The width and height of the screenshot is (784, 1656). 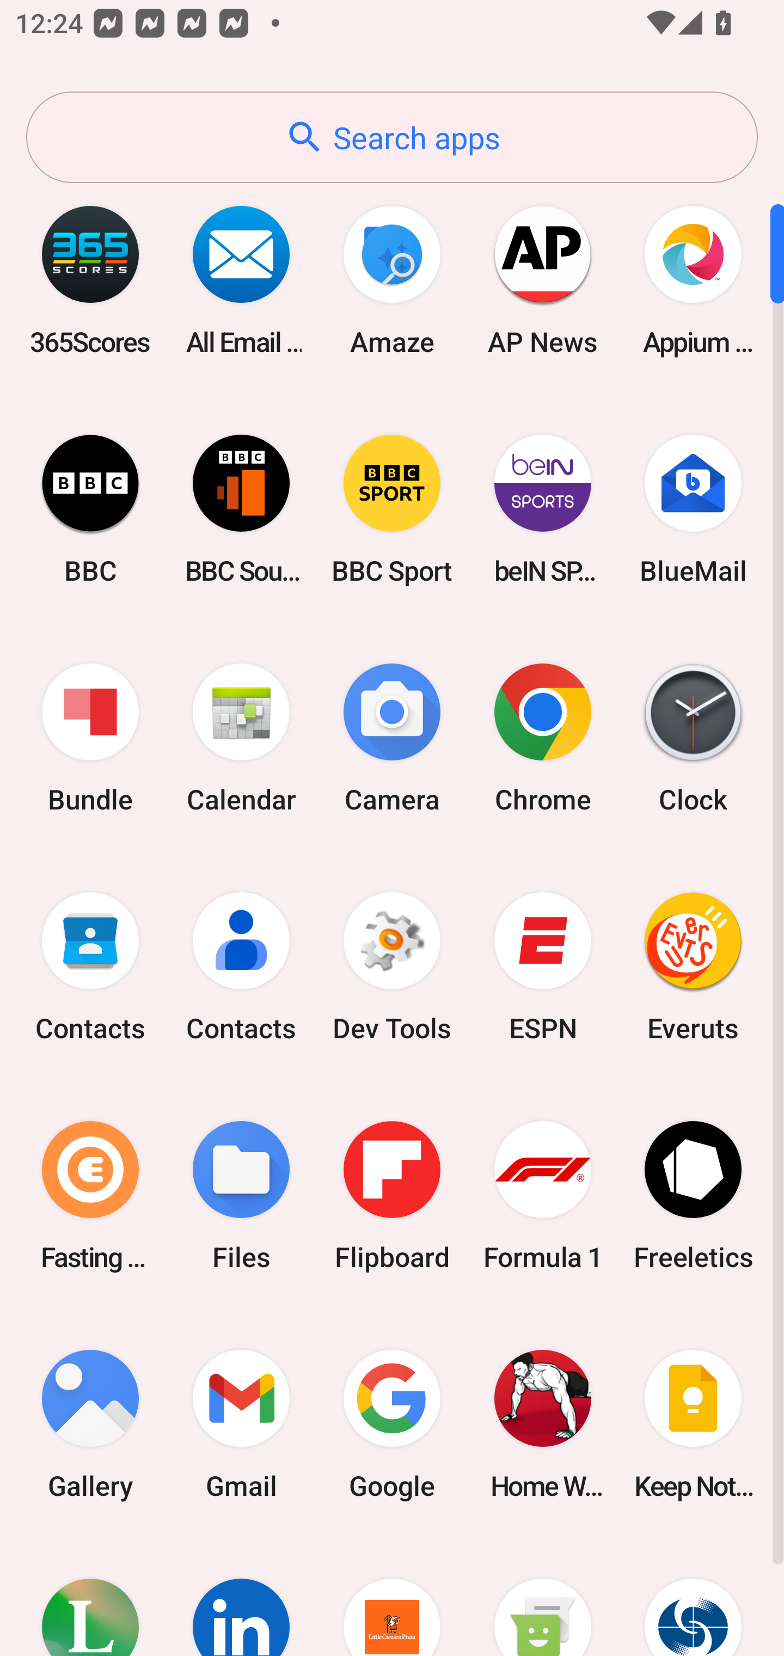 What do you see at coordinates (693, 280) in the screenshot?
I see `Appium Settings` at bounding box center [693, 280].